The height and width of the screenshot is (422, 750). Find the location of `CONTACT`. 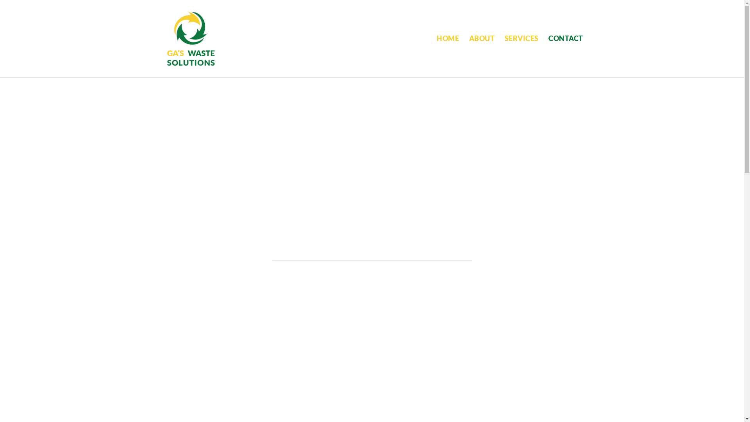

CONTACT is located at coordinates (566, 55).